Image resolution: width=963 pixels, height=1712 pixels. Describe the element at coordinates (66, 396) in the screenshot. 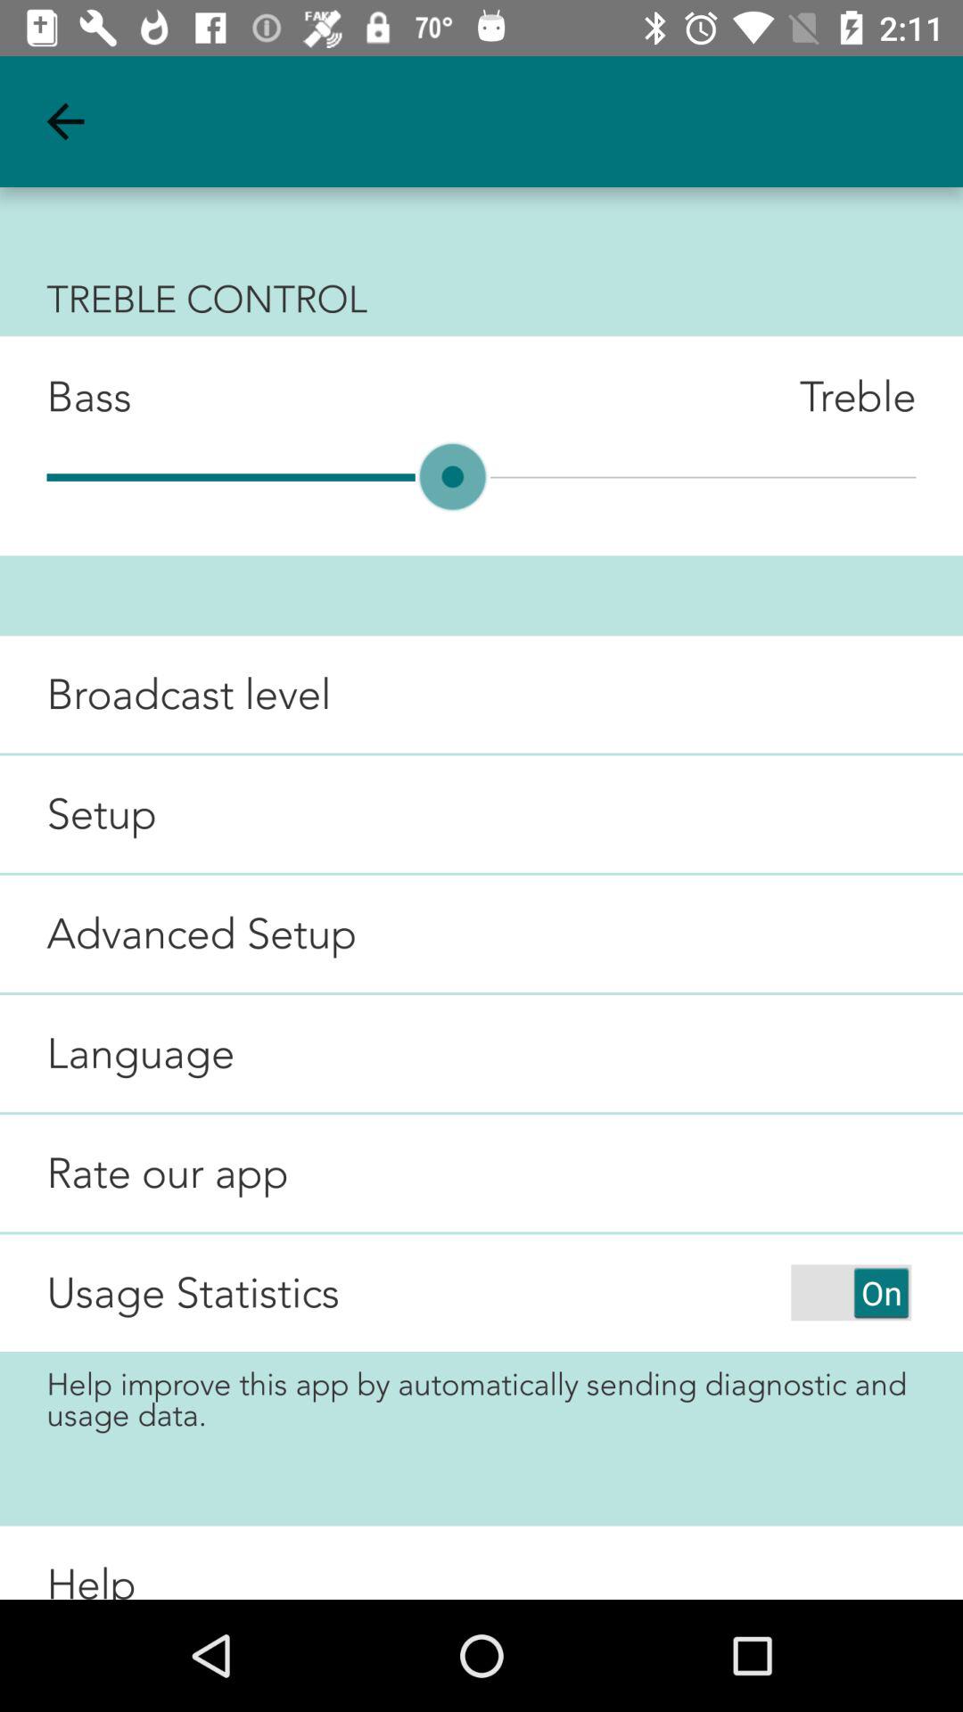

I see `choose the item below treble control` at that location.